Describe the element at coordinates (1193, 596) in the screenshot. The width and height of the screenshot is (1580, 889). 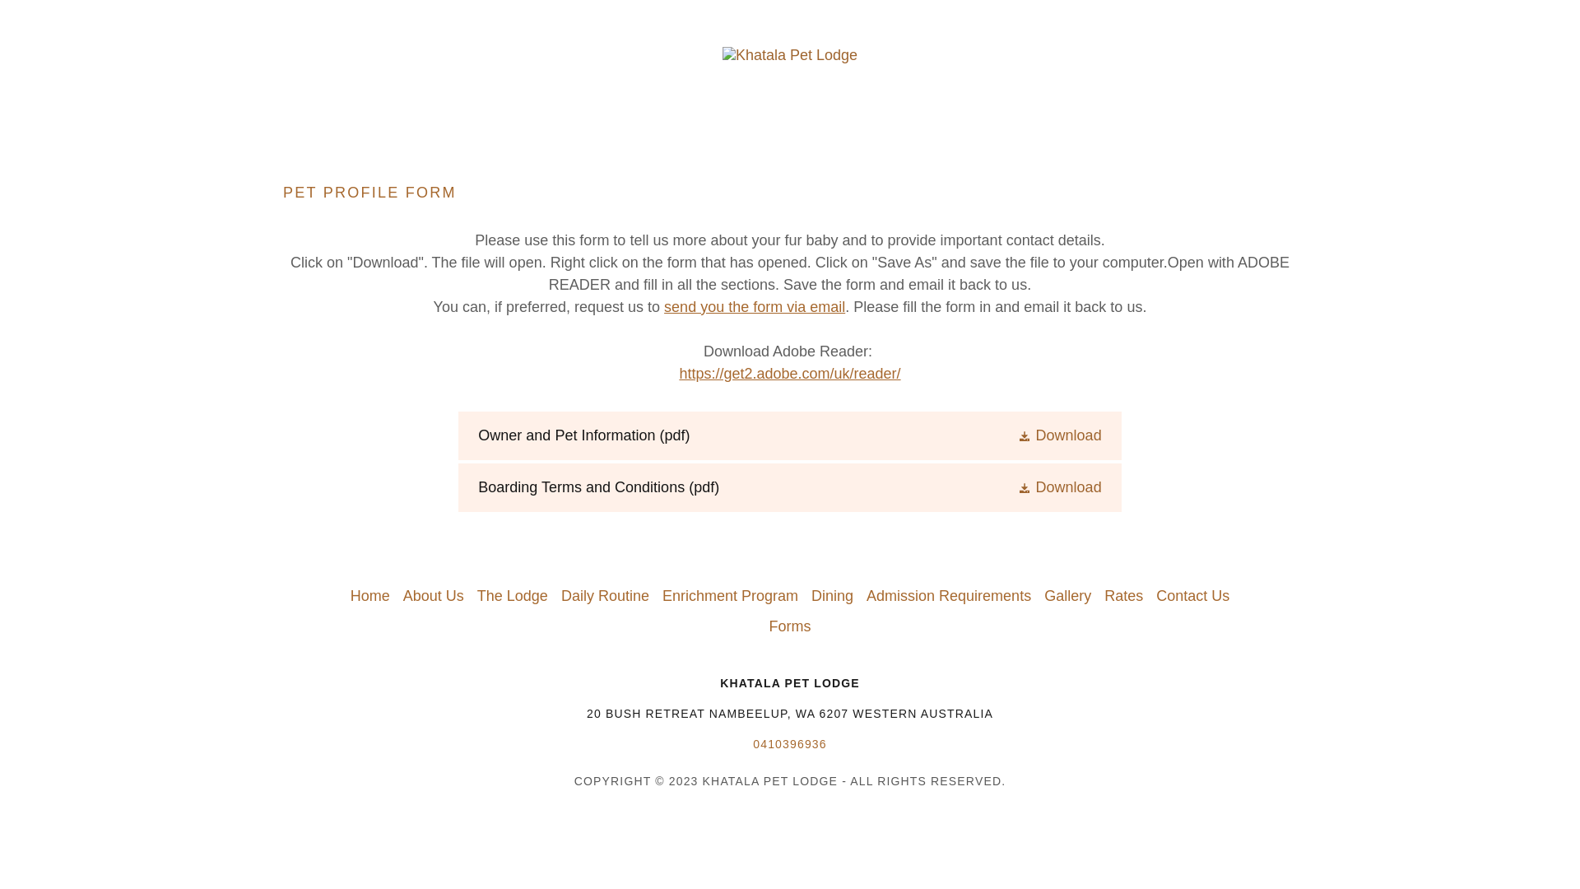
I see `Contact Us` at that location.